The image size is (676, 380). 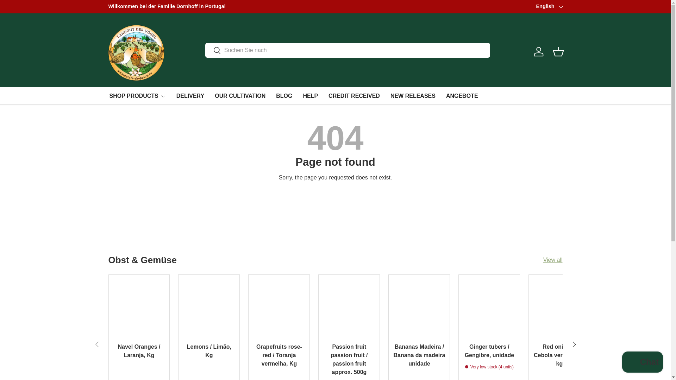 What do you see at coordinates (284, 96) in the screenshot?
I see `BLOG` at bounding box center [284, 96].